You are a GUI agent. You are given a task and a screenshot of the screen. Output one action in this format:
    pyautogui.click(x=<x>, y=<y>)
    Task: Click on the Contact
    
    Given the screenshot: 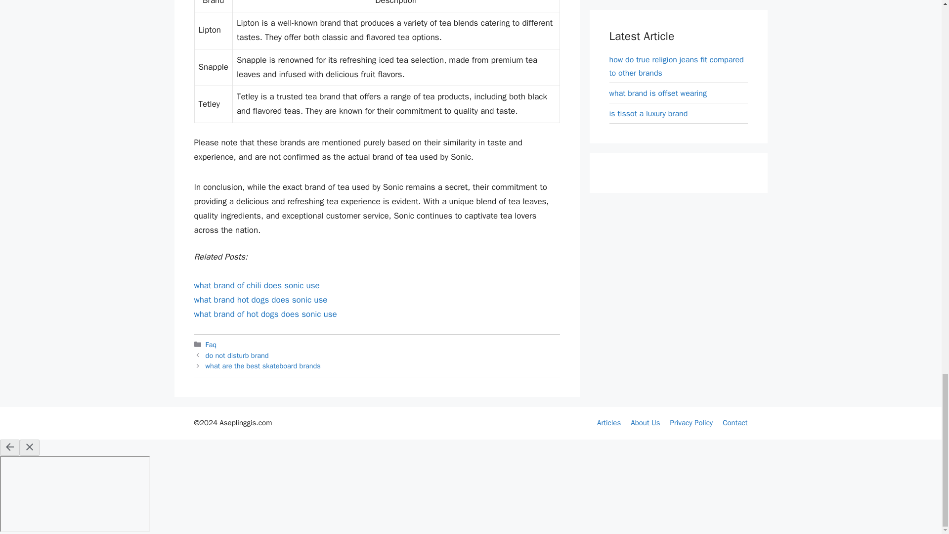 What is the action you would take?
    pyautogui.click(x=734, y=422)
    